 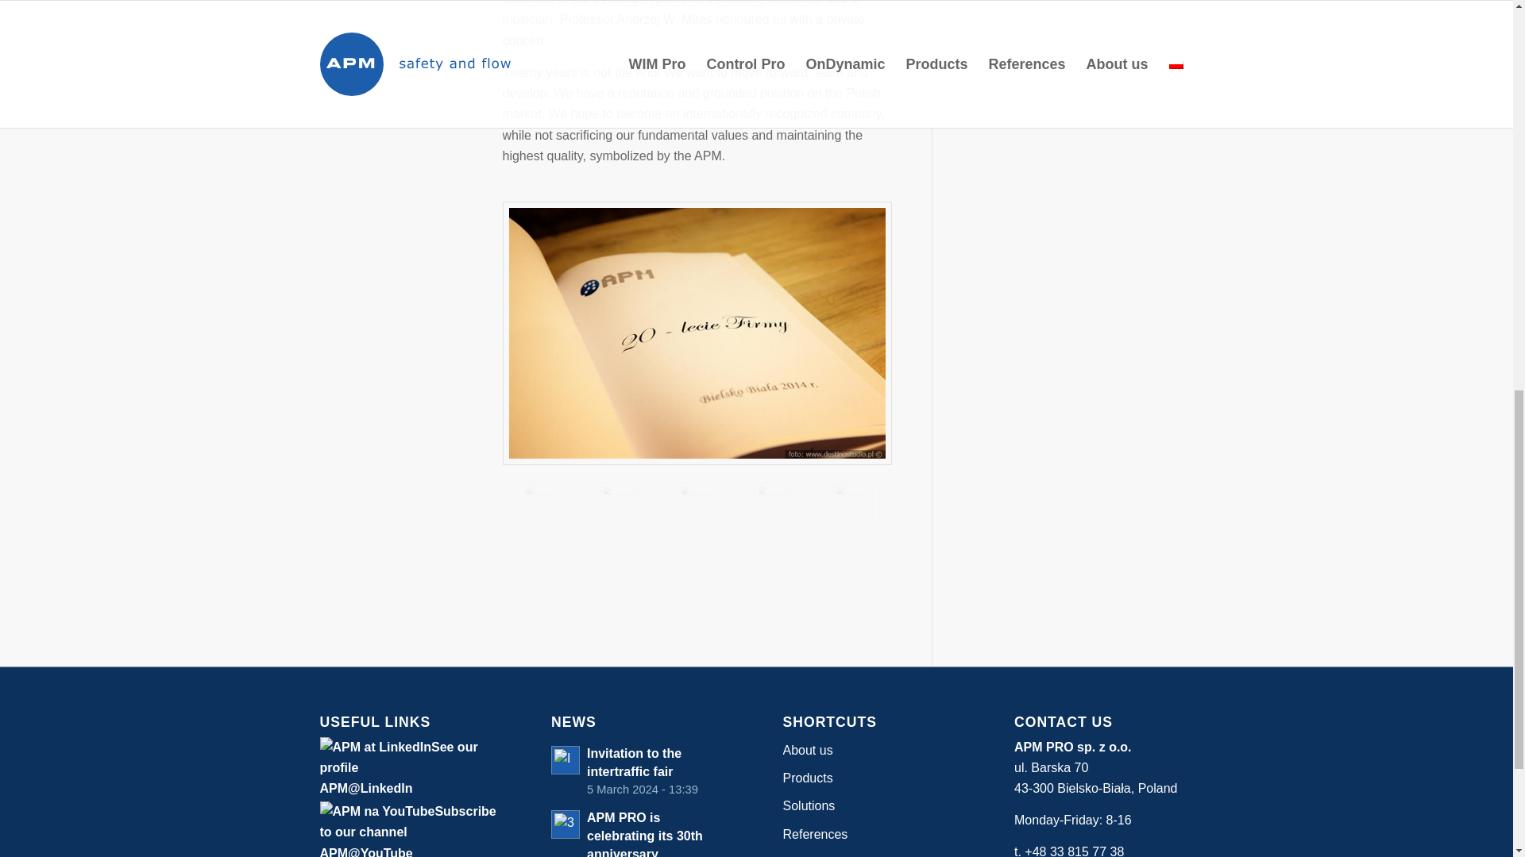 I want to click on General Conditions of Sale, so click(x=640, y=771).